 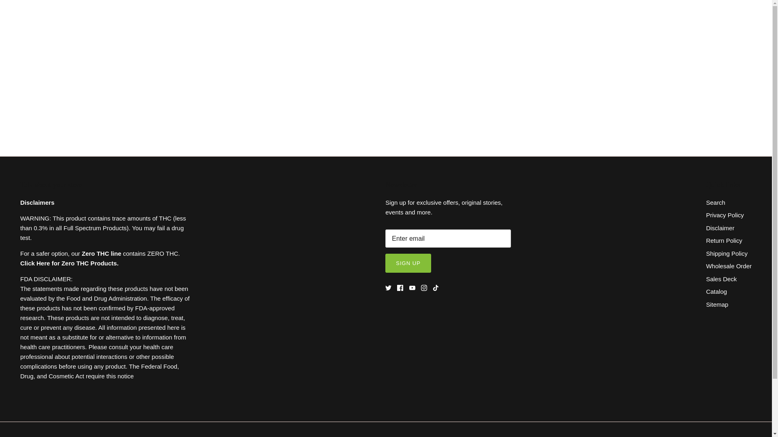 What do you see at coordinates (400, 288) in the screenshot?
I see `Facebook` at bounding box center [400, 288].